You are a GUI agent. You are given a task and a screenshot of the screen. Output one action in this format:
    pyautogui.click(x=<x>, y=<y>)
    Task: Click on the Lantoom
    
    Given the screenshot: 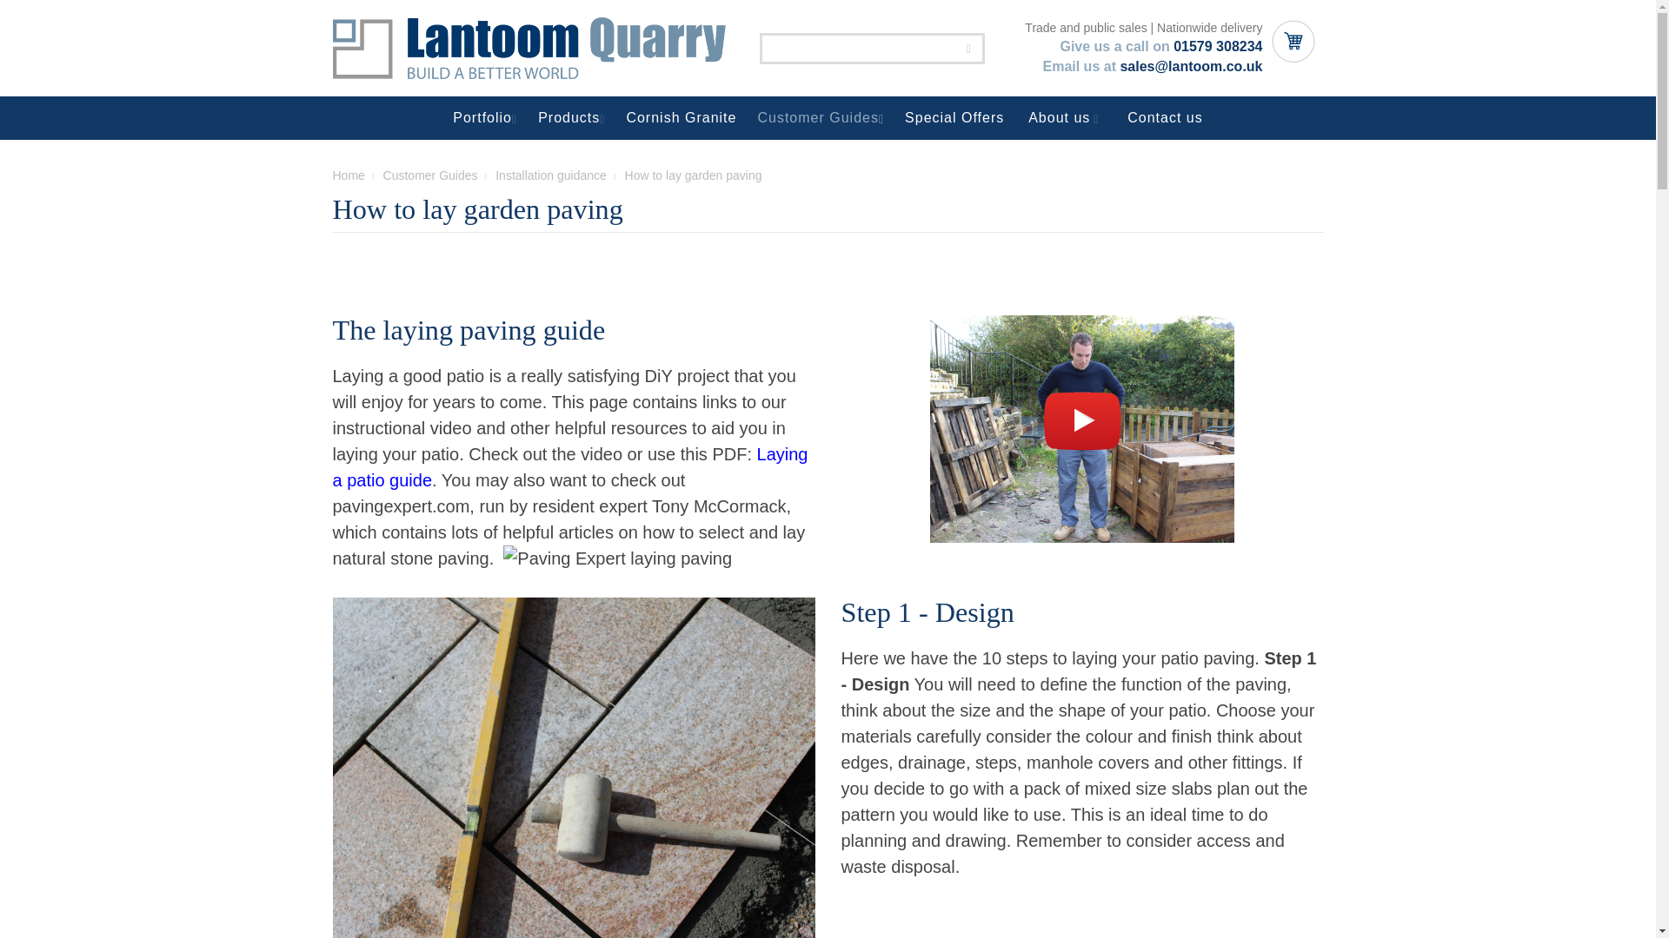 What is the action you would take?
    pyautogui.click(x=529, y=48)
    